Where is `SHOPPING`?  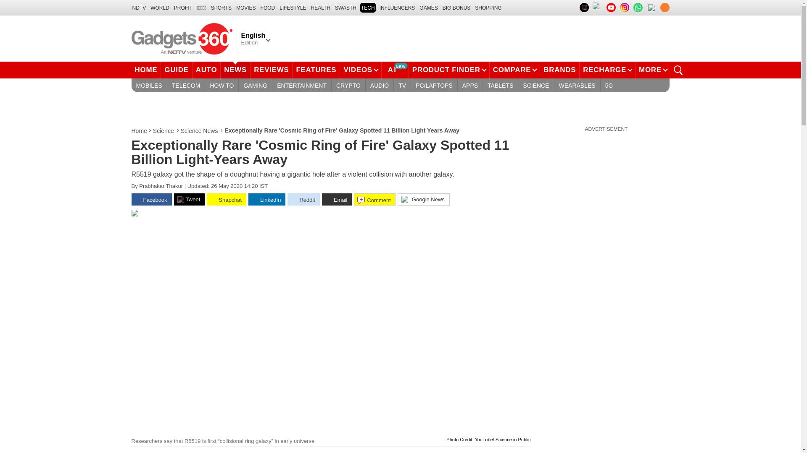 SHOPPING is located at coordinates (488, 8).